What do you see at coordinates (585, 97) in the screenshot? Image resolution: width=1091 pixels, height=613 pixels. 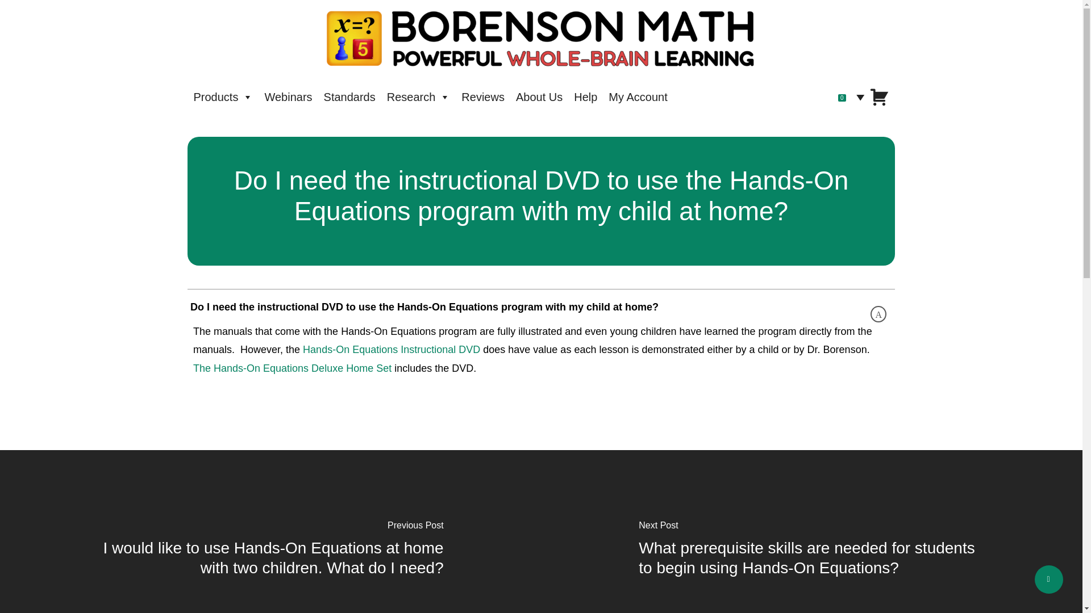 I see `Help` at bounding box center [585, 97].